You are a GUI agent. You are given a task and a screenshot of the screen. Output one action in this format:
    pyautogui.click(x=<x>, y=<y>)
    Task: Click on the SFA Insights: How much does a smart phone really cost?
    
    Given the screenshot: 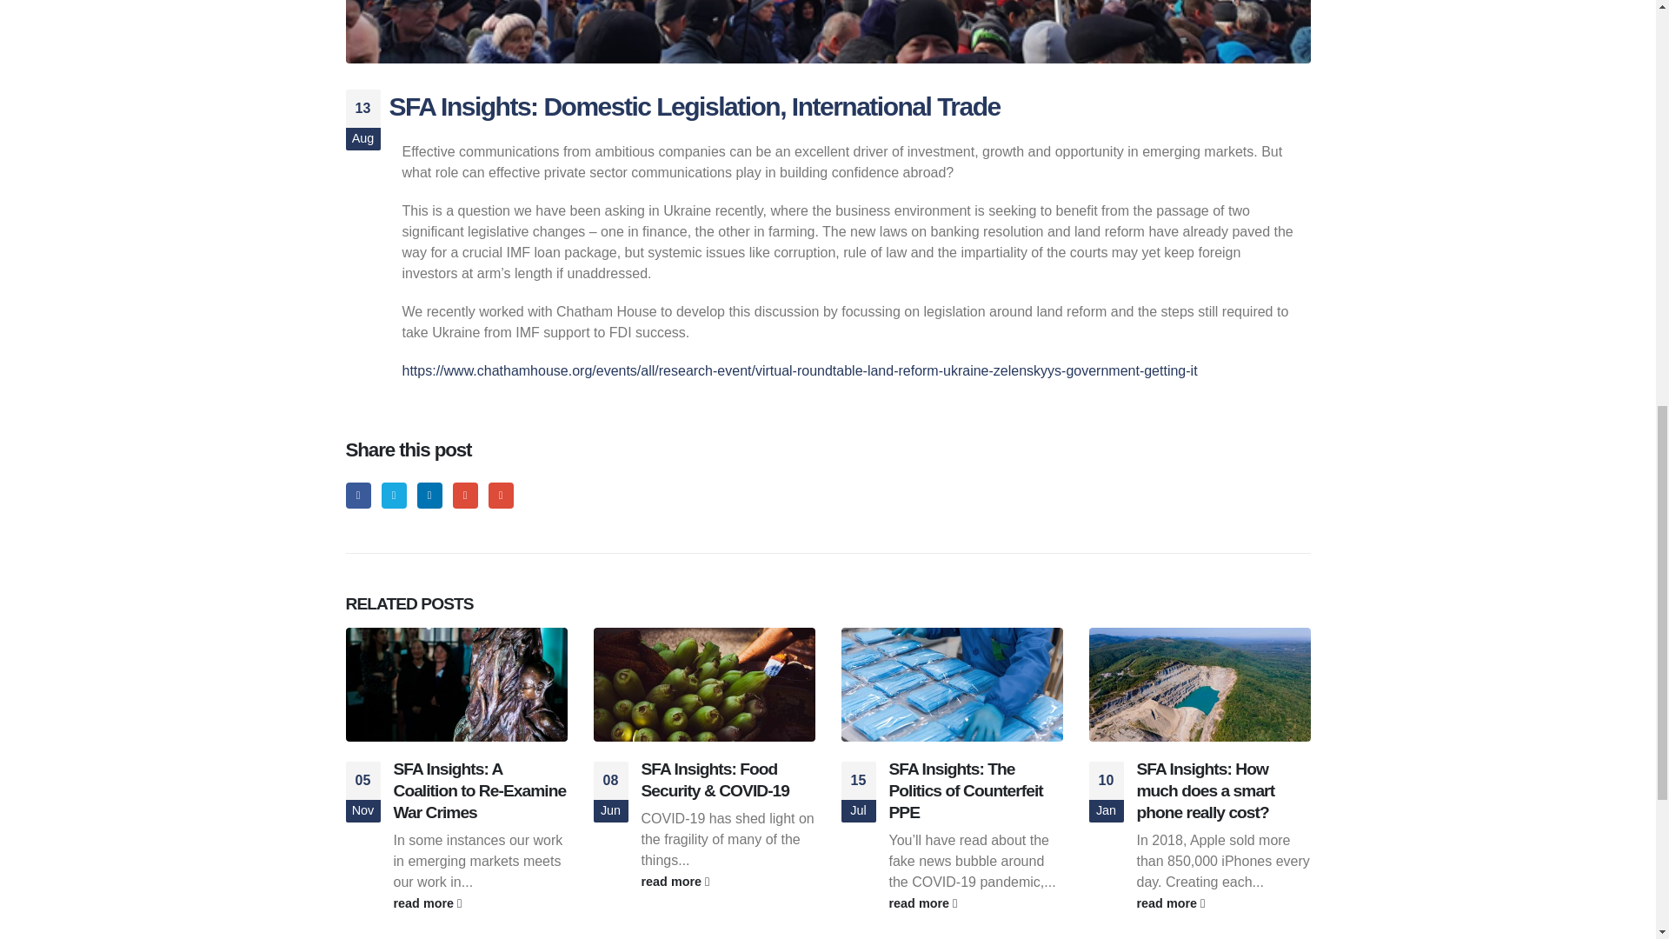 What is the action you would take?
    pyautogui.click(x=1205, y=790)
    